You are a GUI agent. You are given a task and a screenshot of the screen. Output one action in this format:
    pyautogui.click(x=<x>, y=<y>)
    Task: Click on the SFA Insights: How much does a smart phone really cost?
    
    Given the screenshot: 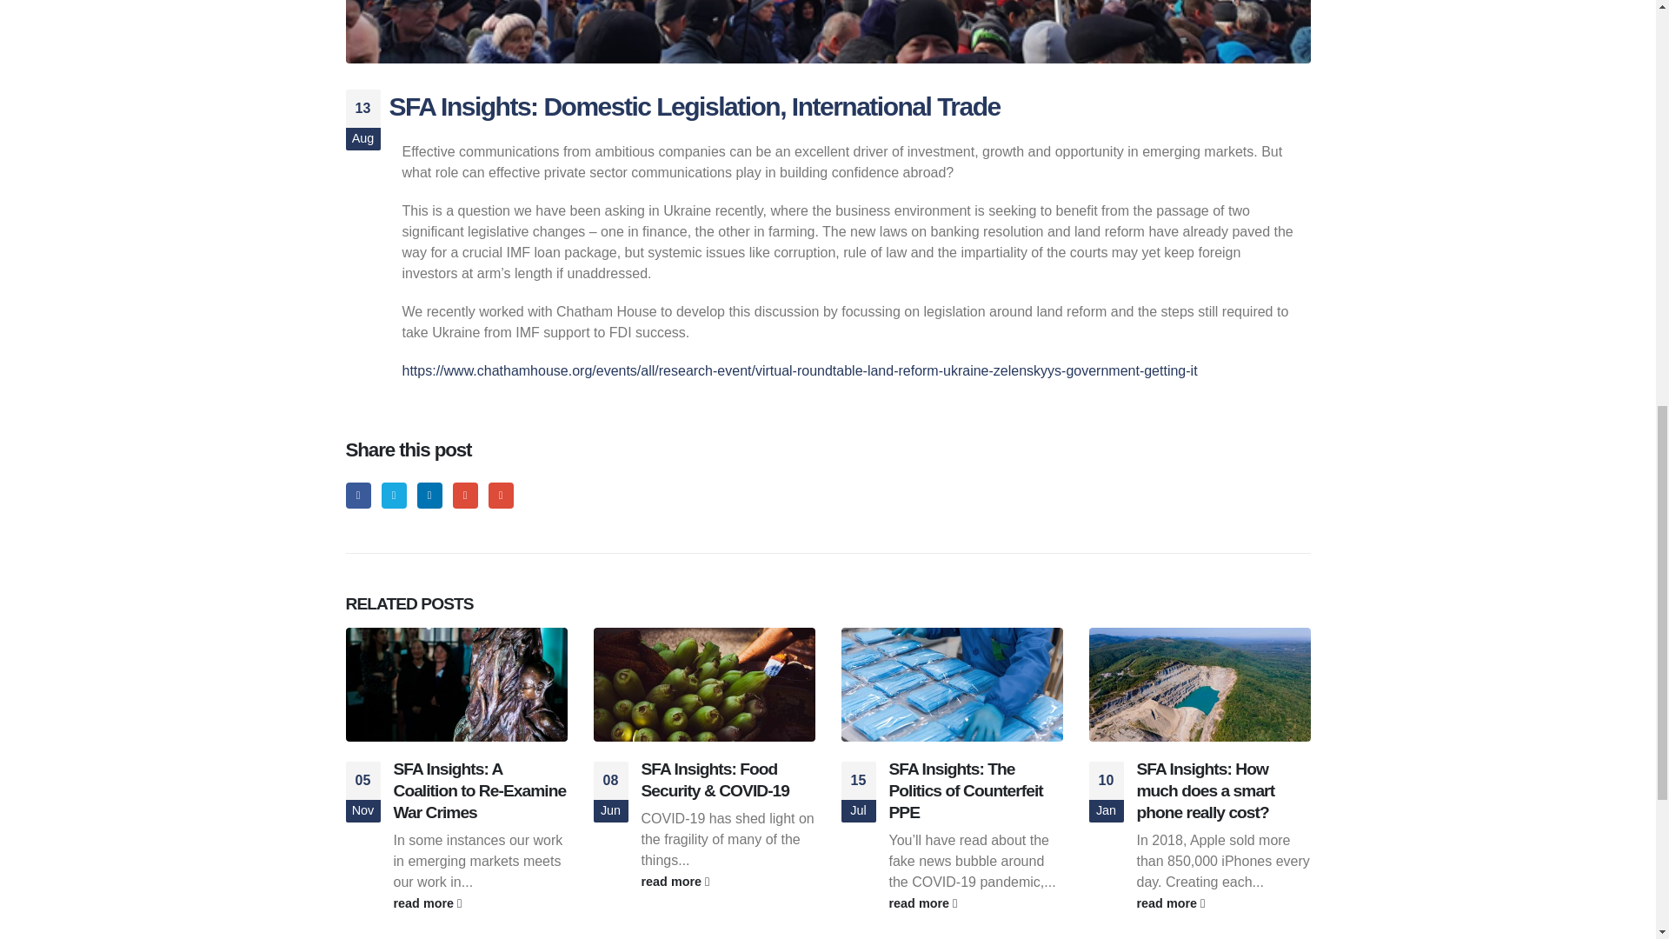 What is the action you would take?
    pyautogui.click(x=1205, y=790)
    